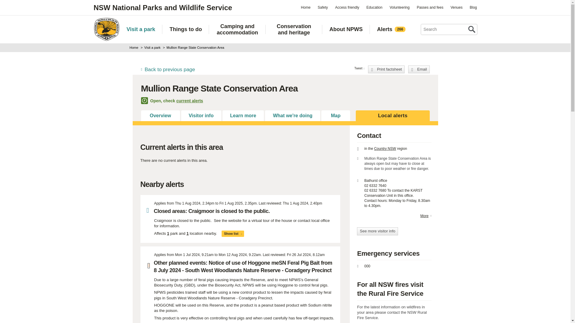 The height and width of the screenshot is (323, 575). I want to click on Print-friendly version of these webpages, so click(386, 69).